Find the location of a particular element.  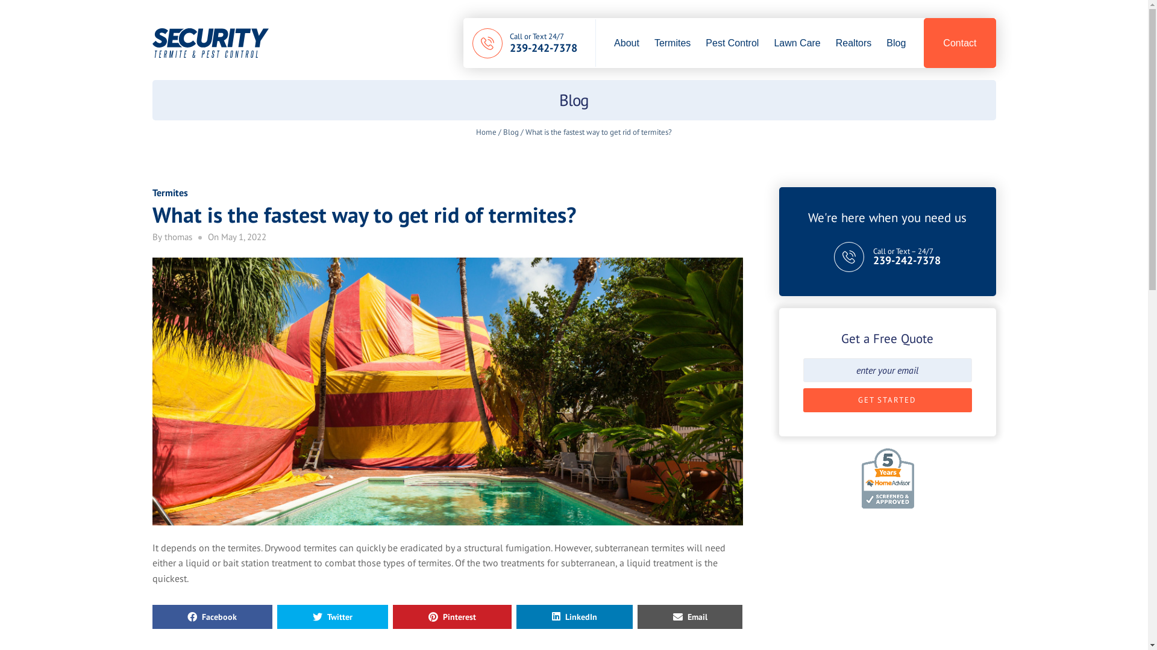

Pest Control is located at coordinates (732, 43).